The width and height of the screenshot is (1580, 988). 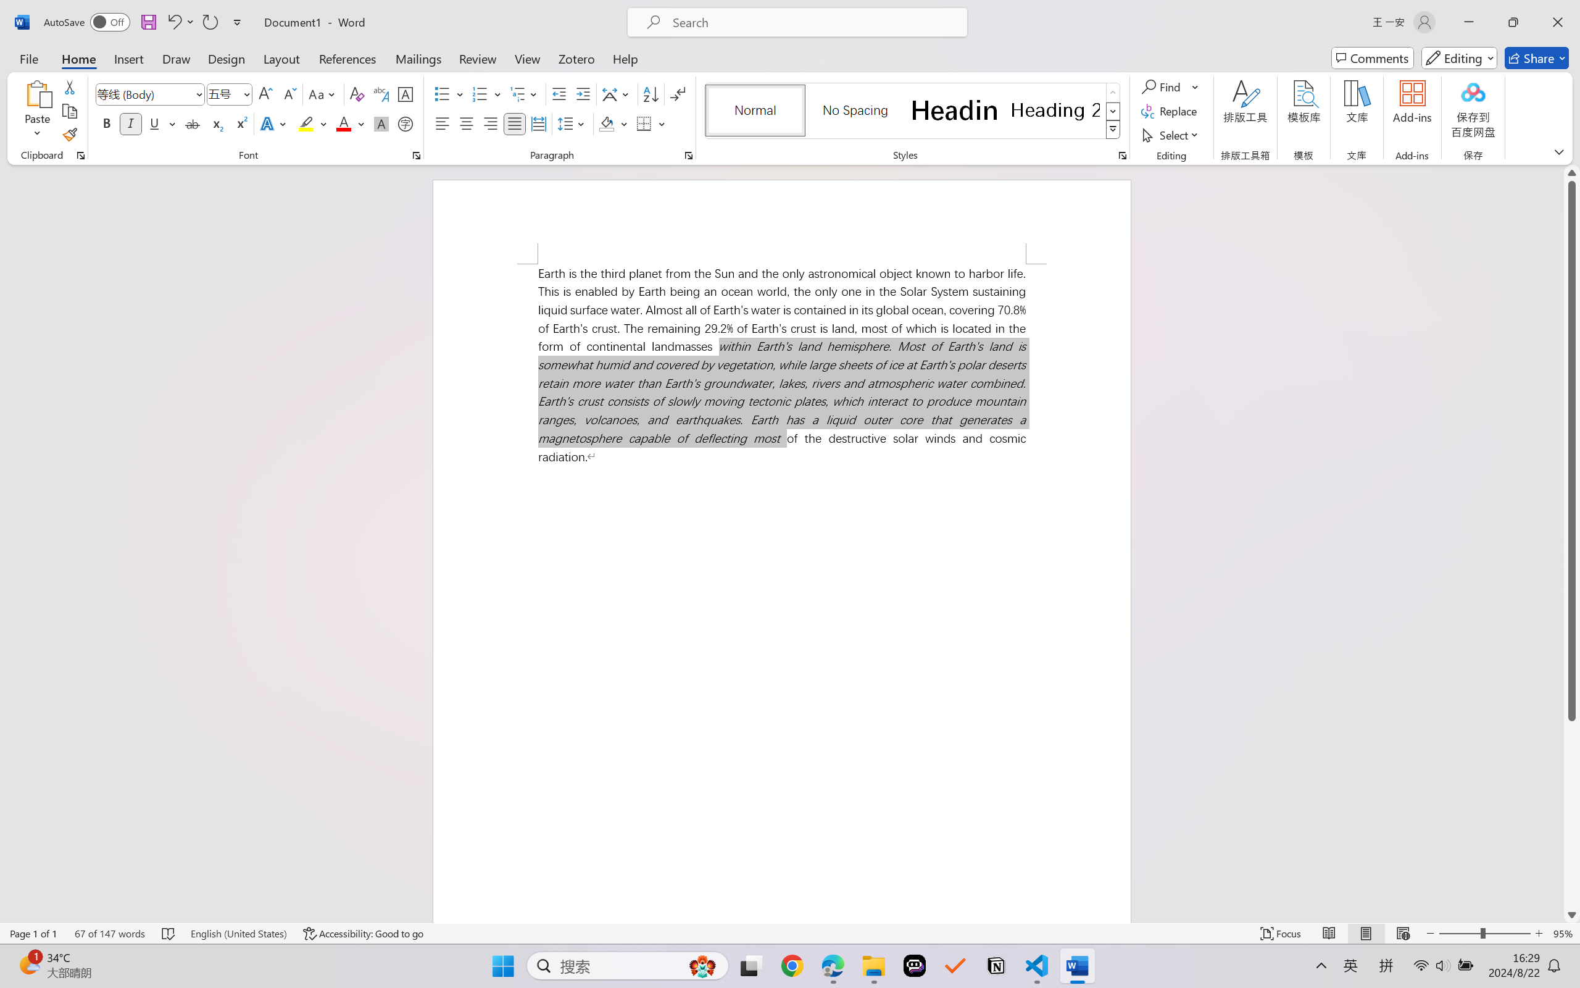 What do you see at coordinates (1170, 111) in the screenshot?
I see `Replace...` at bounding box center [1170, 111].